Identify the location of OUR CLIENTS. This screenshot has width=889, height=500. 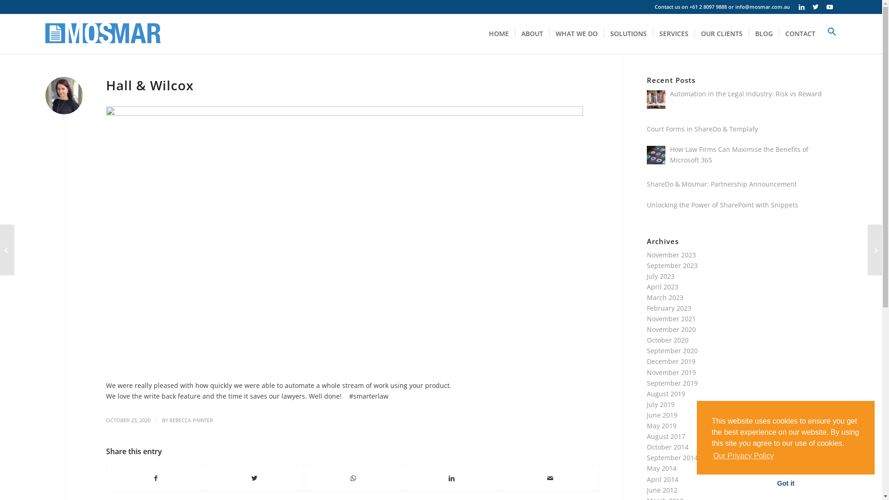
(721, 34).